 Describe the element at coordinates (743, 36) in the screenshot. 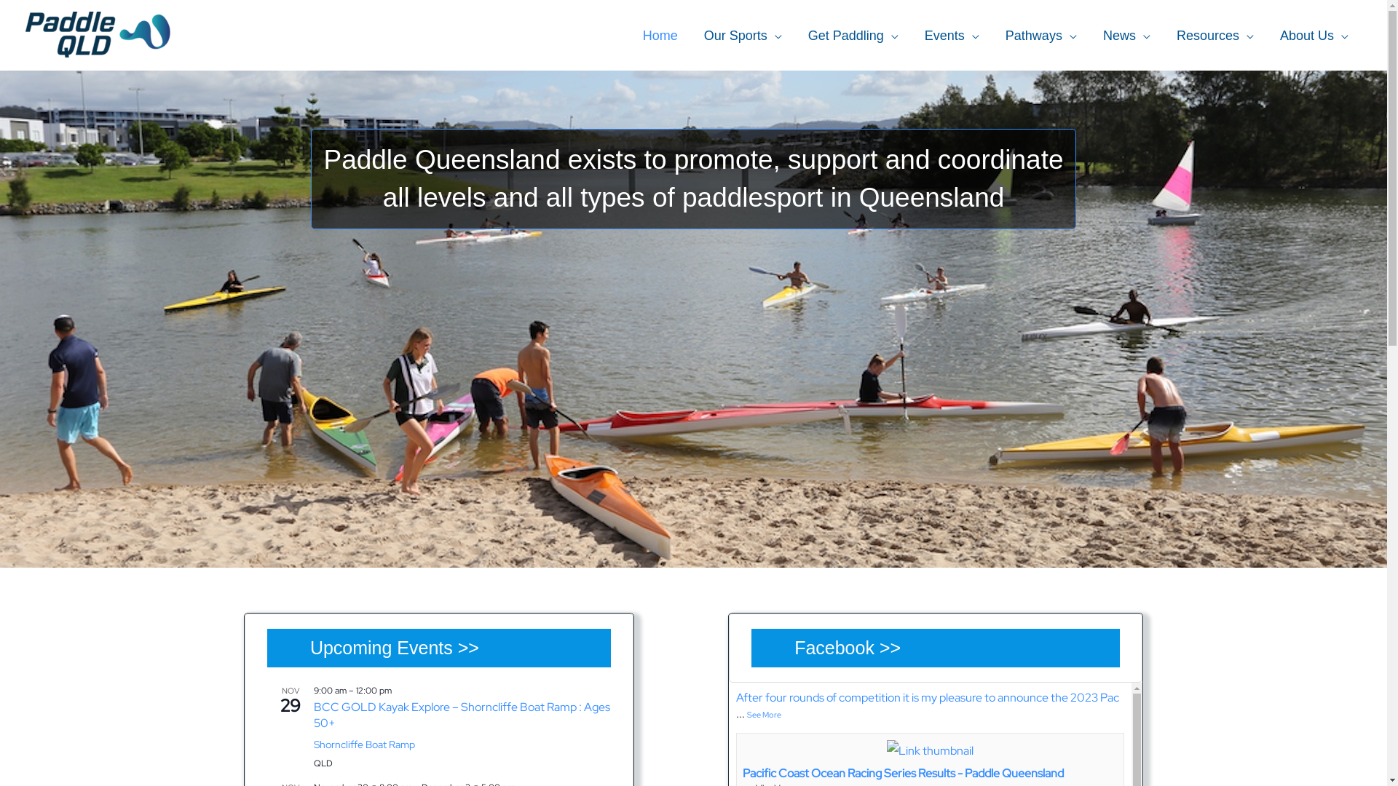

I see `Our Sports` at that location.